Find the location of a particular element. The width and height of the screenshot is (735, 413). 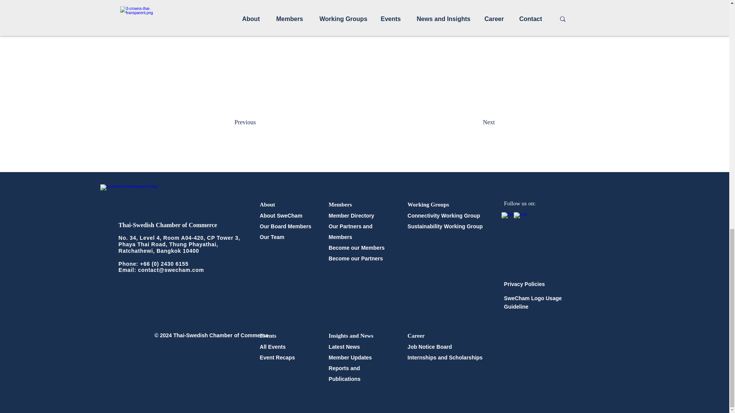

Connectivity Working Group is located at coordinates (444, 216).